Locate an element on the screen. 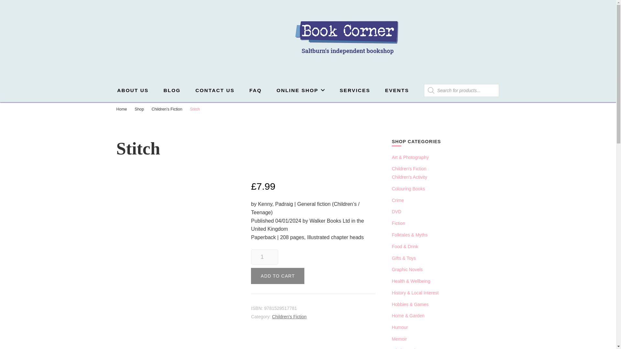 The image size is (621, 349). ONLINE SHOP is located at coordinates (300, 90).